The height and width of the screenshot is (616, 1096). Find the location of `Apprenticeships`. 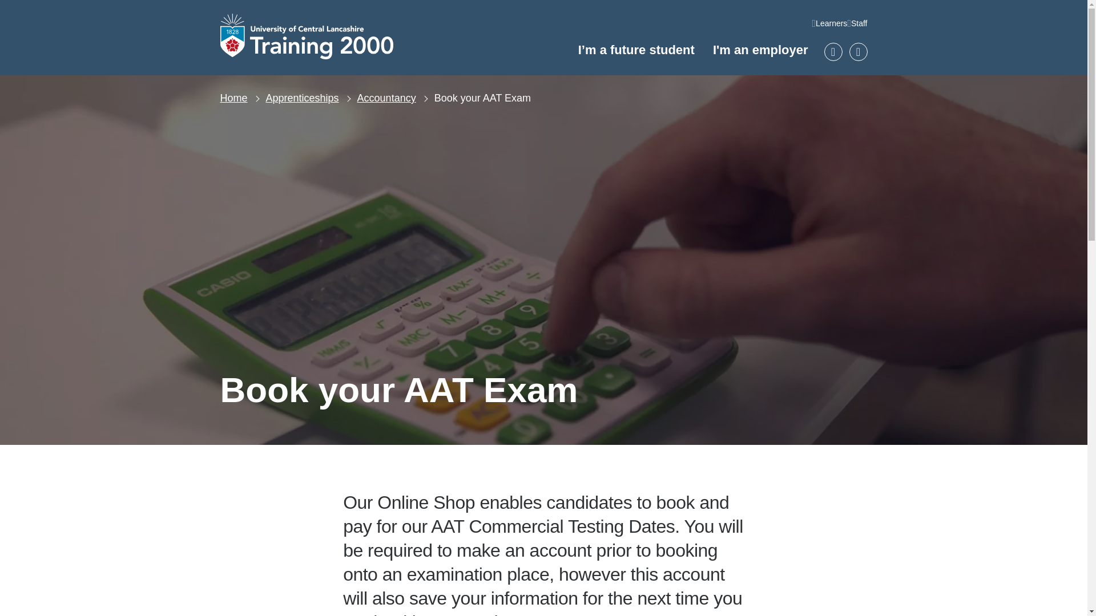

Apprenticeships is located at coordinates (303, 98).